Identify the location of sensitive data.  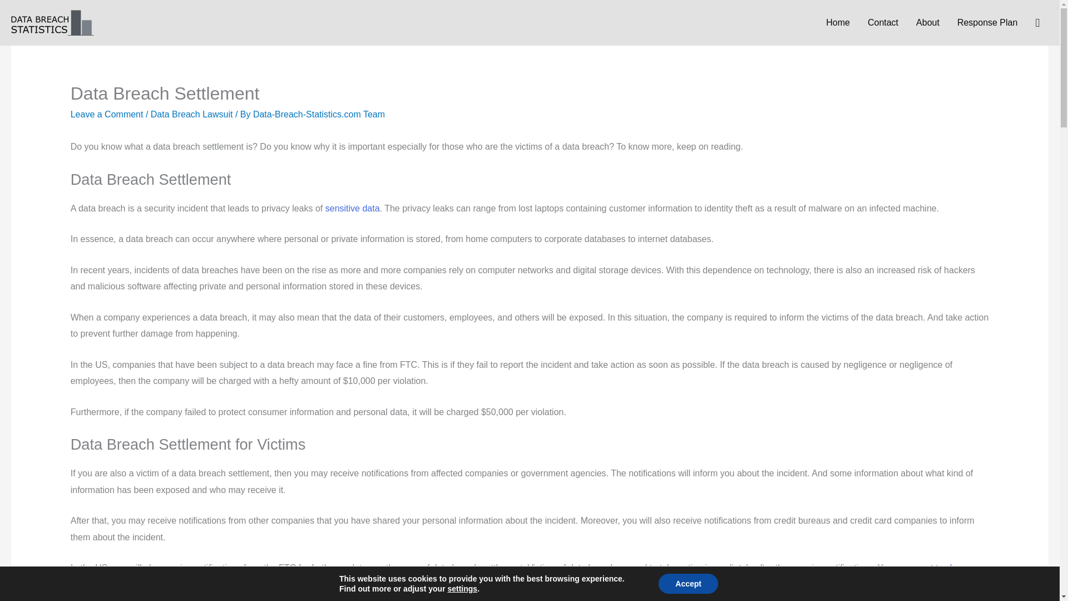
(353, 208).